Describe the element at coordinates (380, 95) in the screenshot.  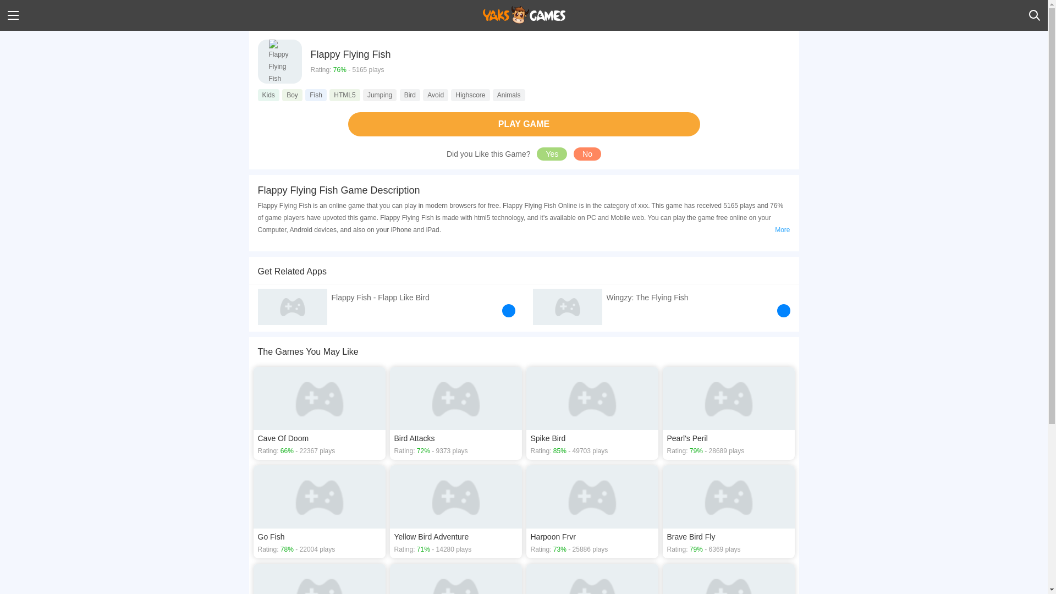
I see `Jumping online games` at that location.